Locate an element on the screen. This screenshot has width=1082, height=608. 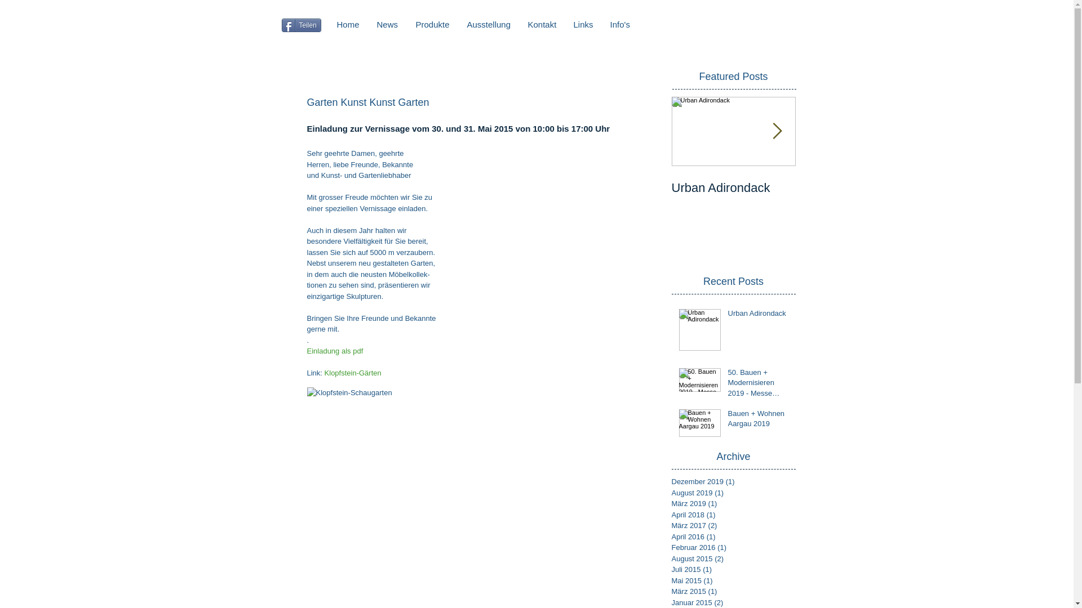
Teilen is located at coordinates (301, 25).